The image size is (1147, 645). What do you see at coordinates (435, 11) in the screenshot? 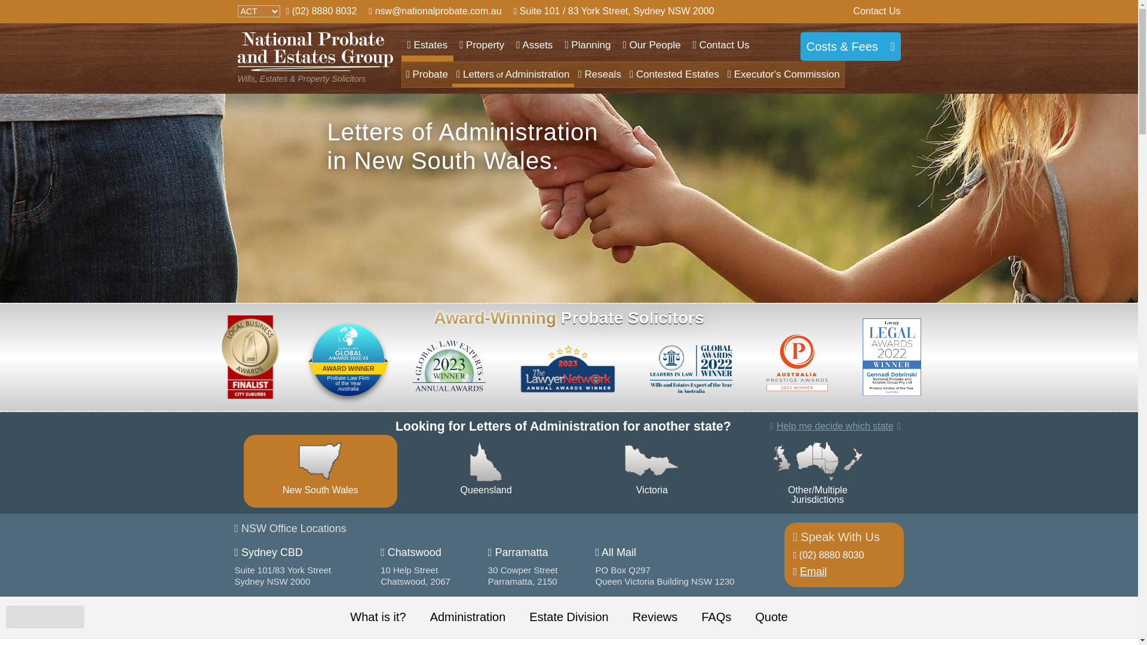
I see `nsw@nationalprobate.com.au` at bounding box center [435, 11].